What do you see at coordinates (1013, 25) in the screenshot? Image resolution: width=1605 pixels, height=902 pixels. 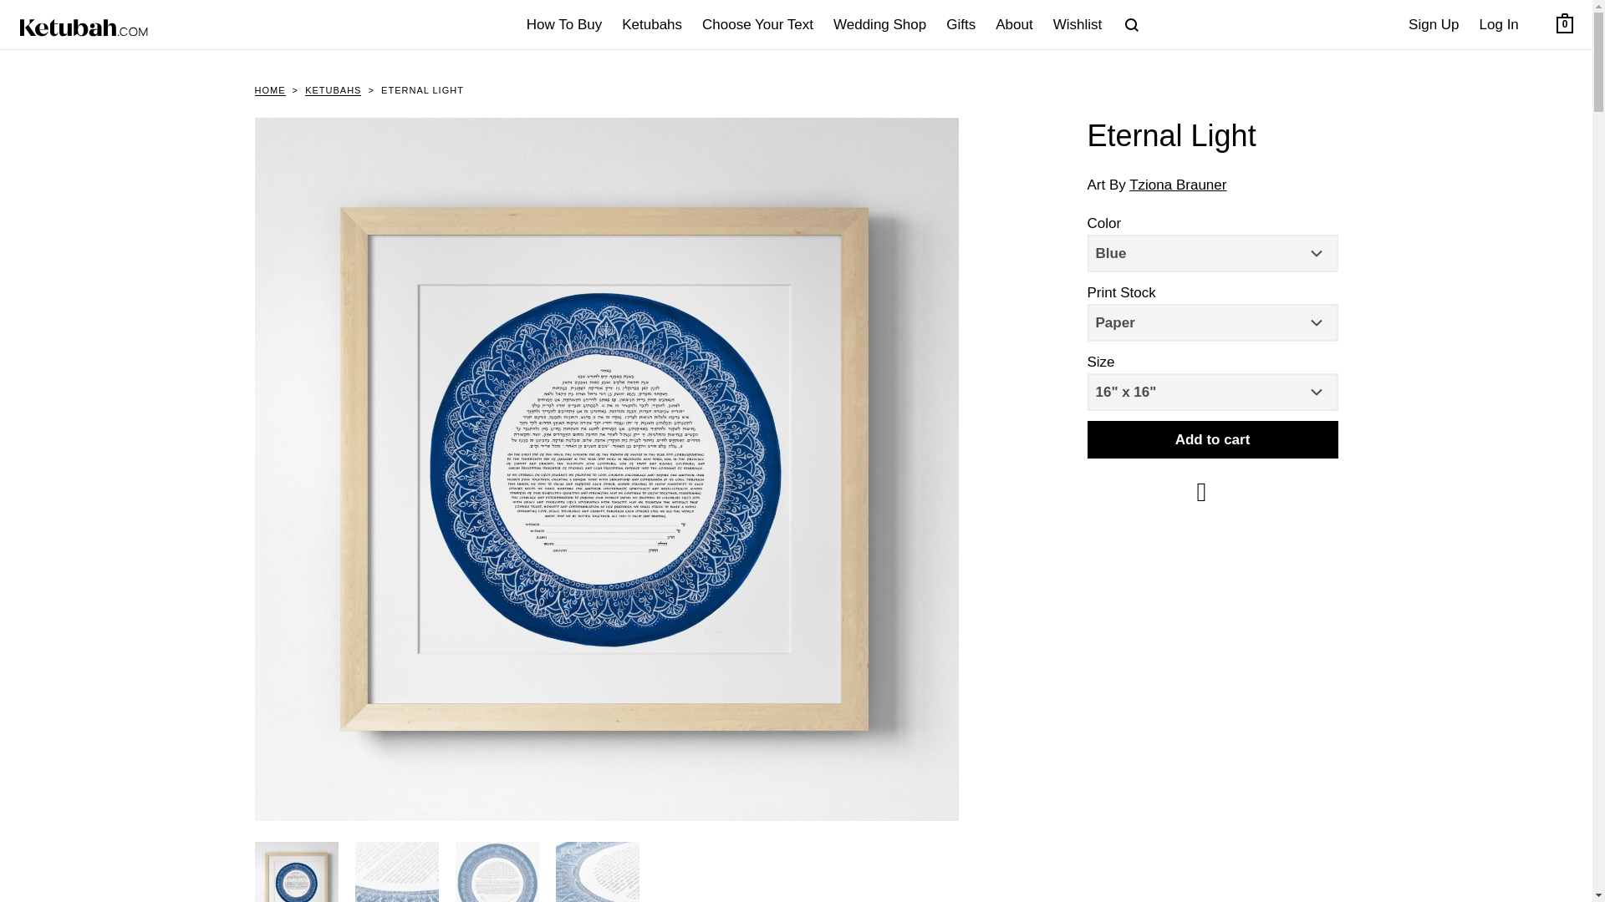 I see `About` at bounding box center [1013, 25].